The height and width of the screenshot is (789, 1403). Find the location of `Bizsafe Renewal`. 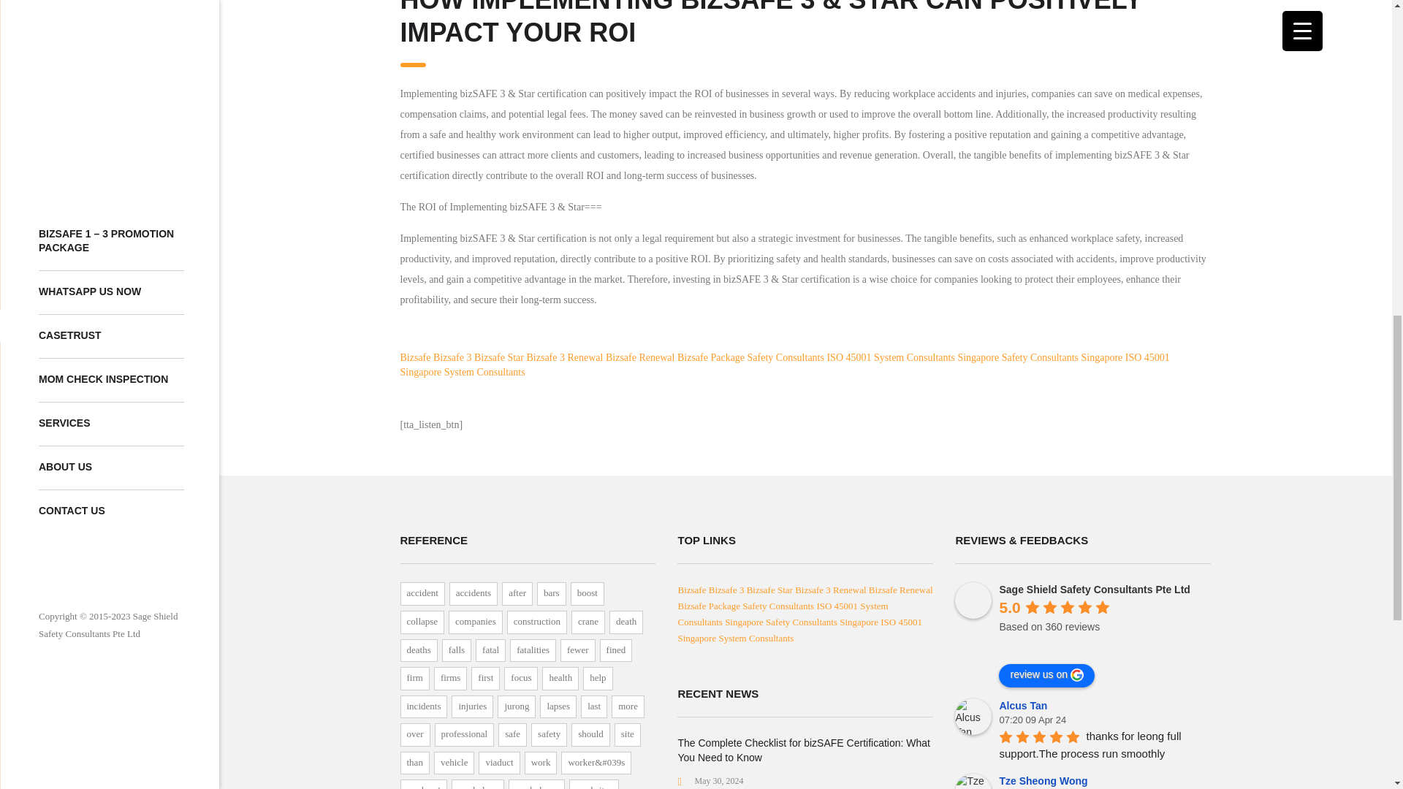

Bizsafe Renewal is located at coordinates (640, 357).